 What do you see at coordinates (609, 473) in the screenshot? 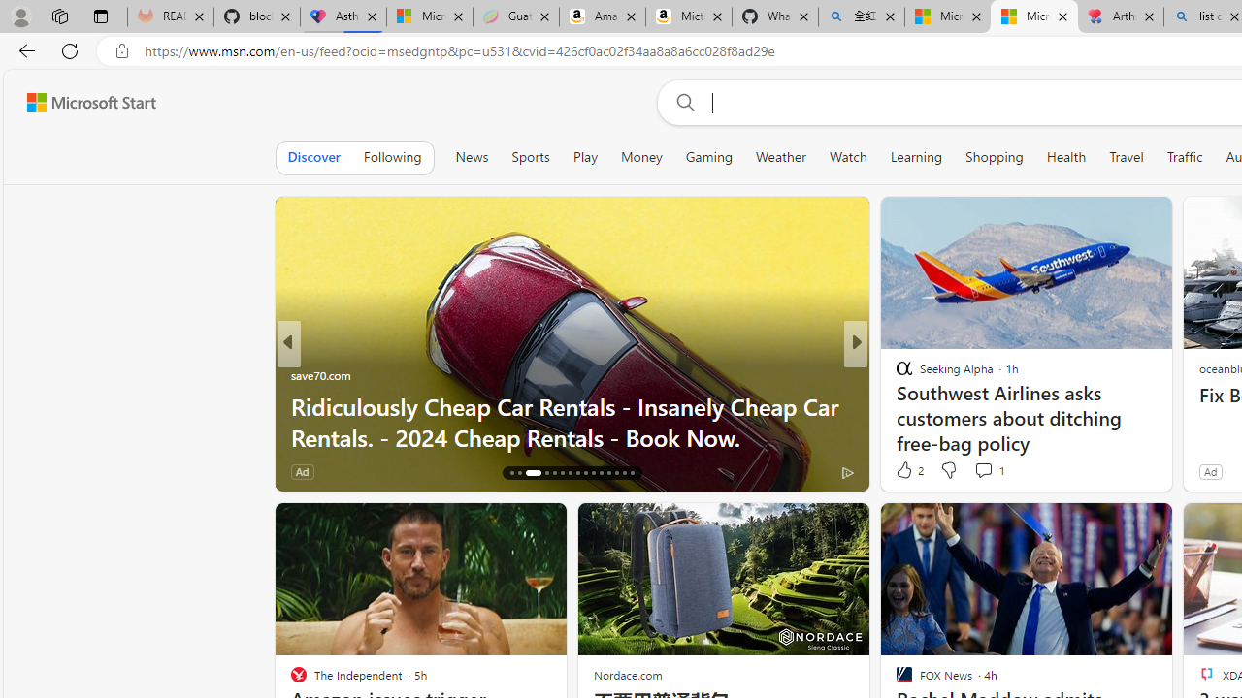
I see `AutomationID: tab-27` at bounding box center [609, 473].